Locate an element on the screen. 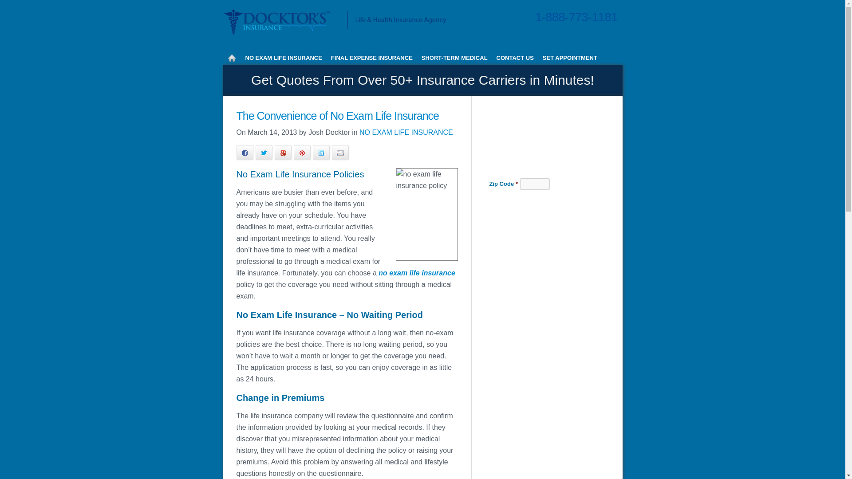 The width and height of the screenshot is (852, 479). Share this article on Twitter is located at coordinates (264, 153).